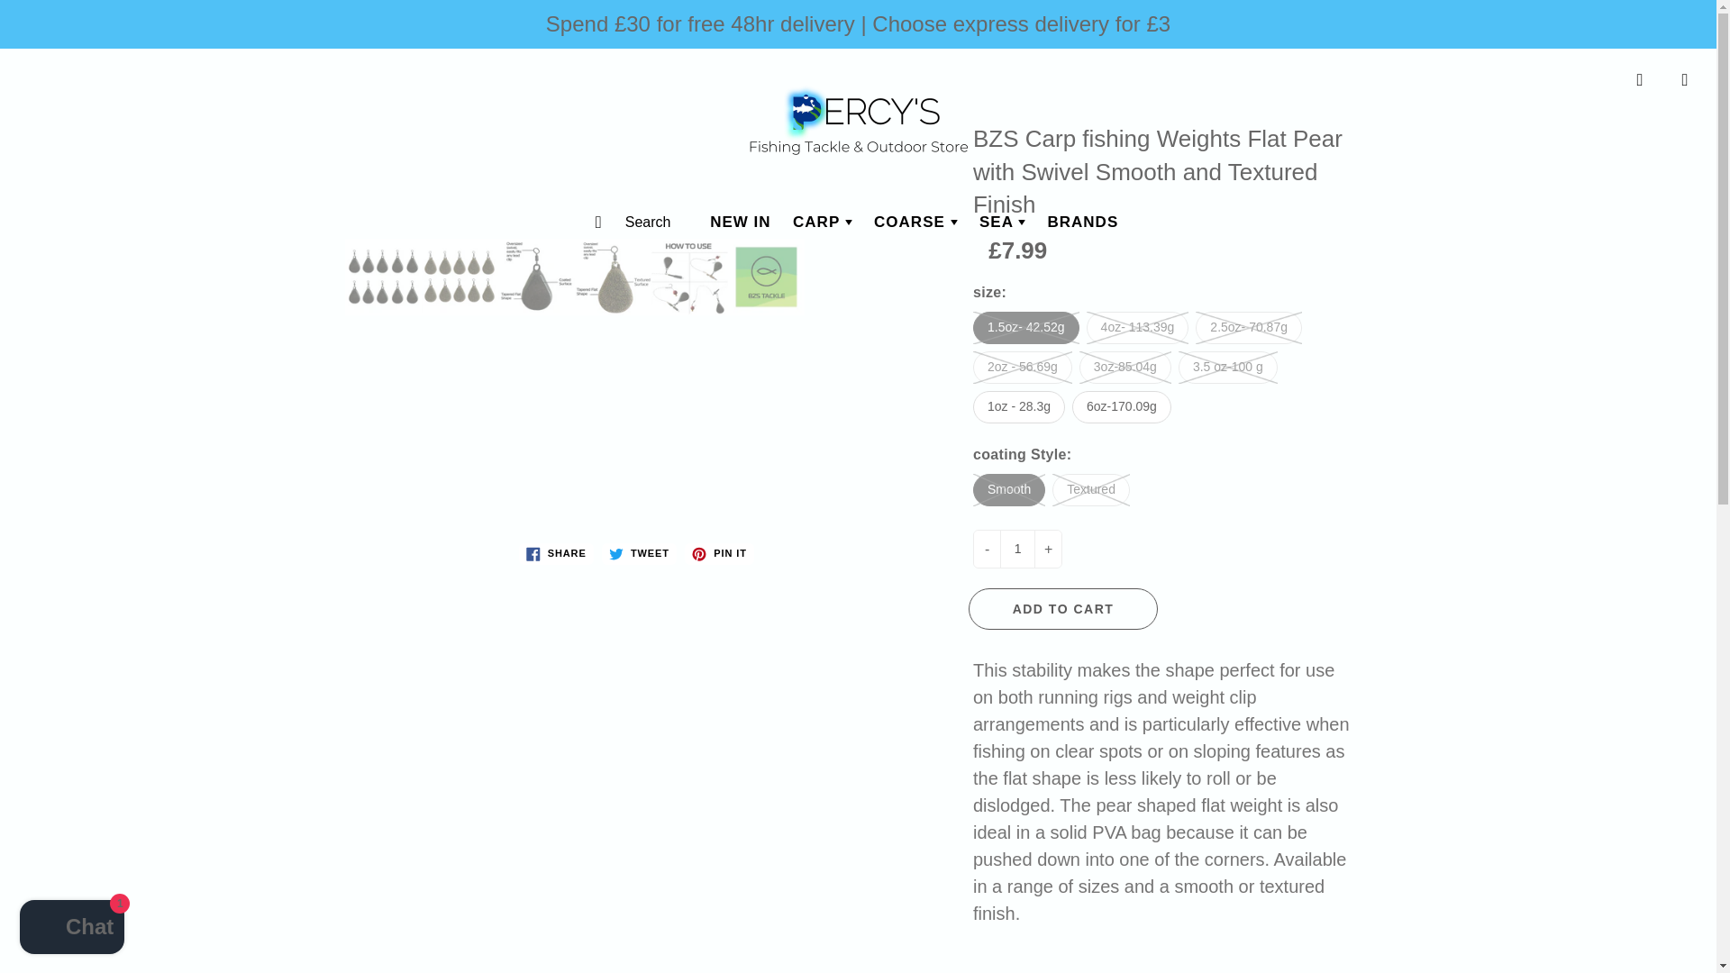 This screenshot has height=973, width=1730. What do you see at coordinates (822, 223) in the screenshot?
I see `CARP` at bounding box center [822, 223].